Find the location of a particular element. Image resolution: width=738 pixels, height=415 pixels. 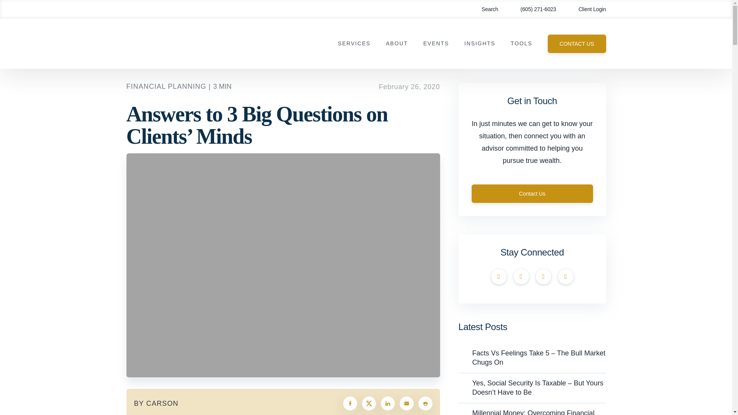

INSIGHTS is located at coordinates (480, 44).